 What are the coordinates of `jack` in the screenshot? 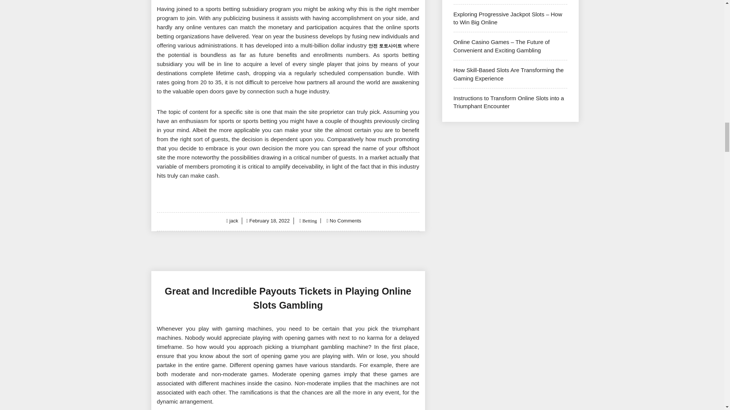 It's located at (233, 220).